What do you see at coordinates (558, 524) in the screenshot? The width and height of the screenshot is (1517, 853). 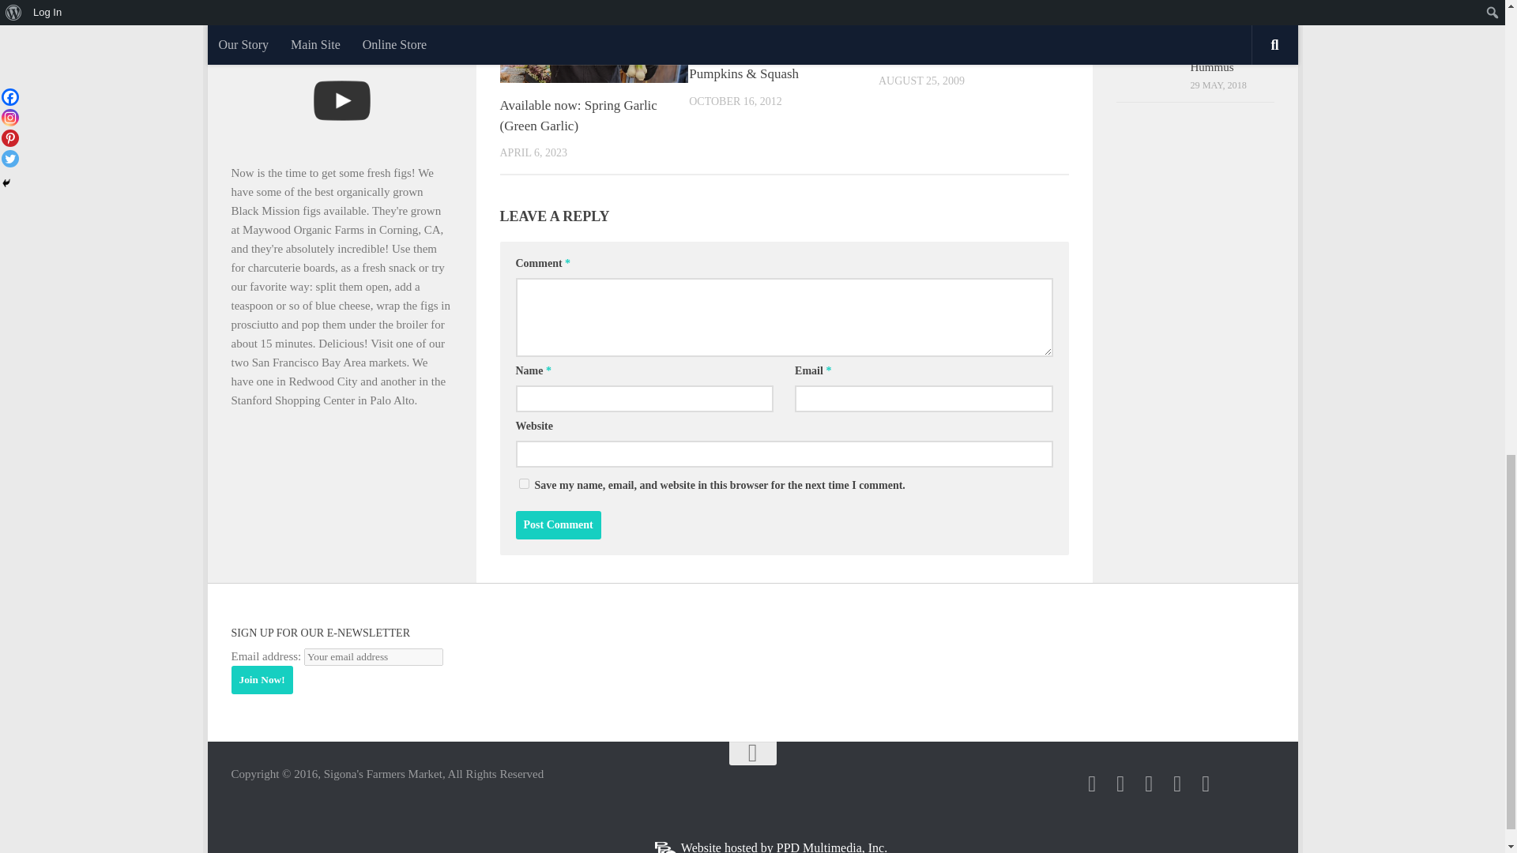 I see `Post Comment` at bounding box center [558, 524].